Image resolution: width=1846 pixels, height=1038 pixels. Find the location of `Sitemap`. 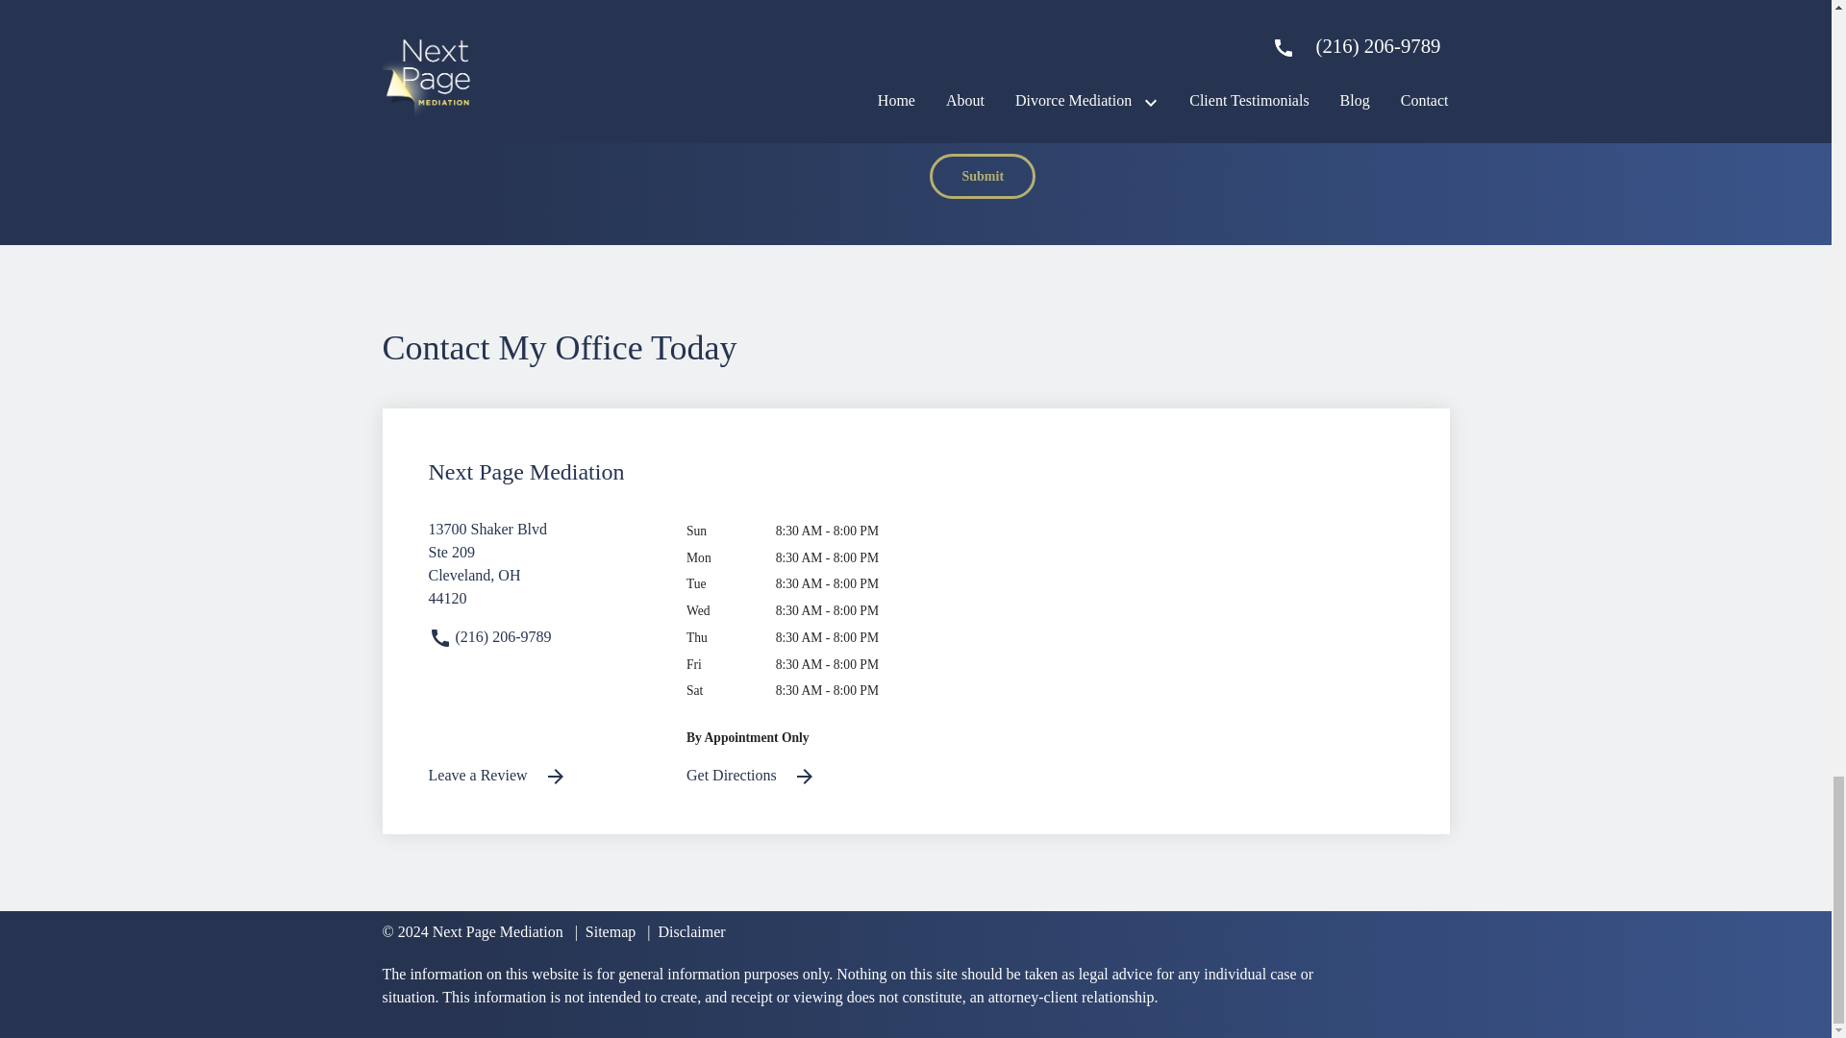

Sitemap is located at coordinates (606, 932).